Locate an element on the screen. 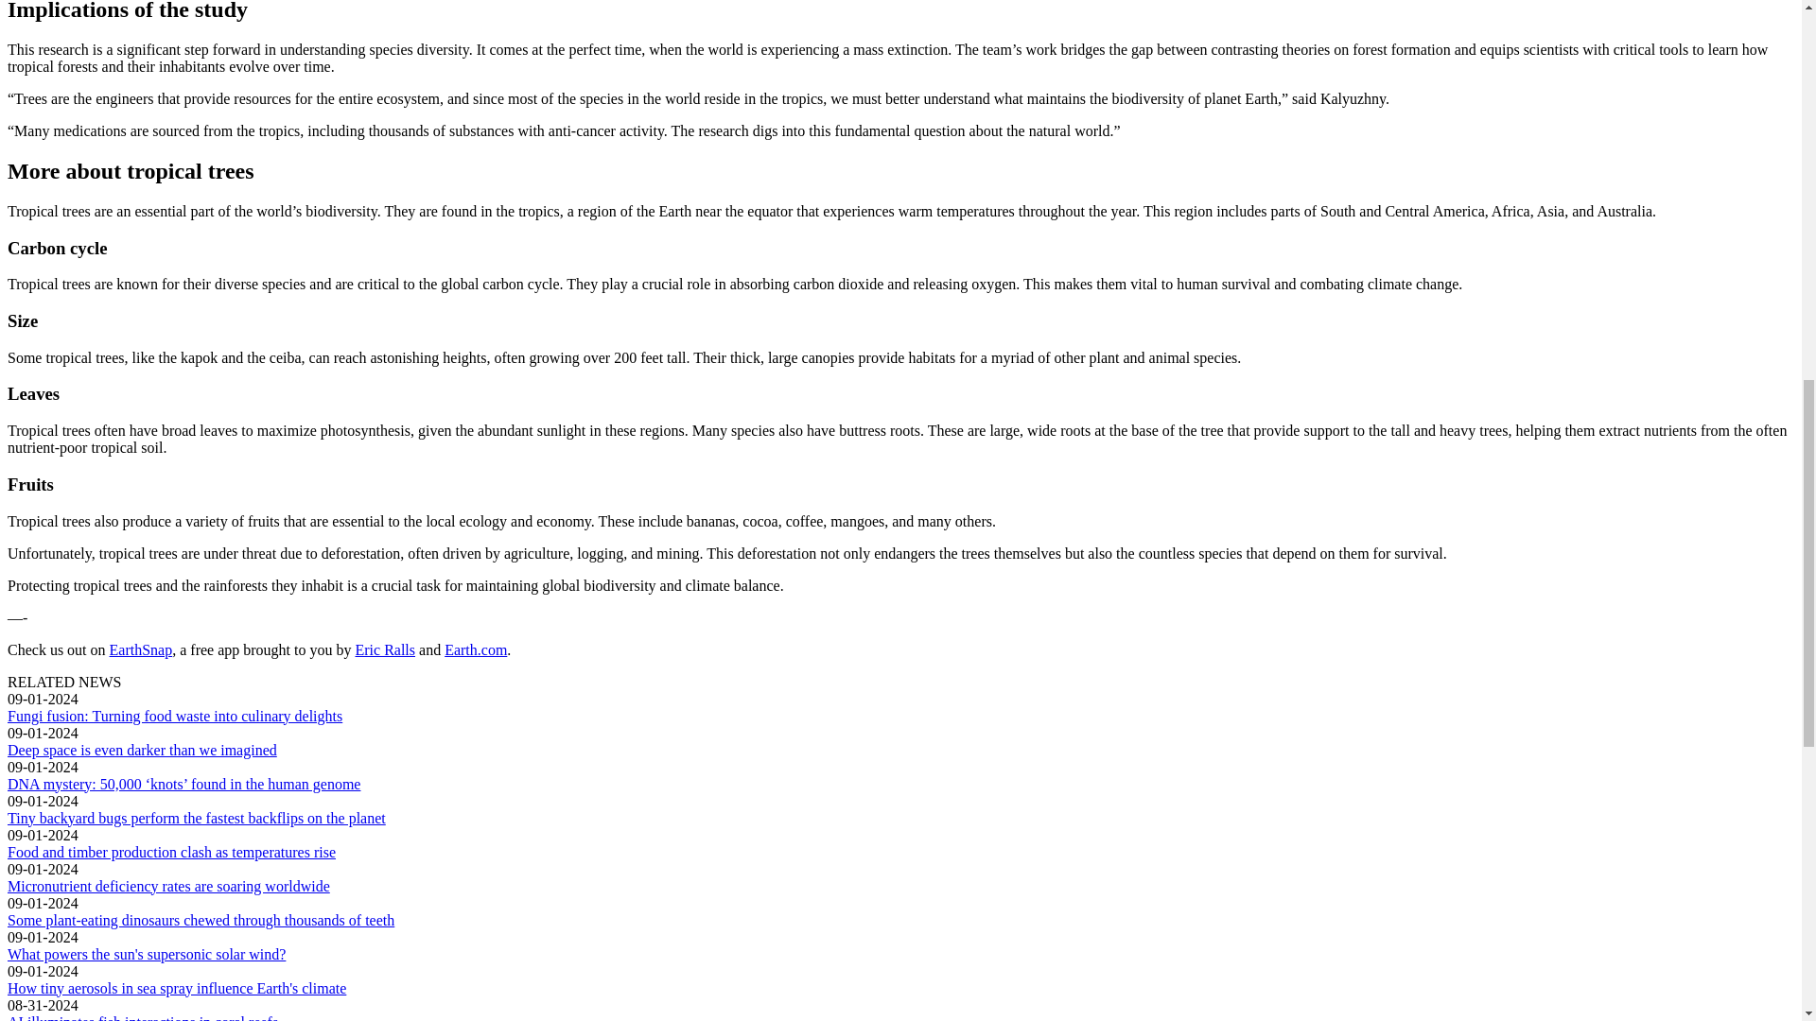 The height and width of the screenshot is (1021, 1816). AI illuminates fish interactions in coral reefs is located at coordinates (142, 1017).